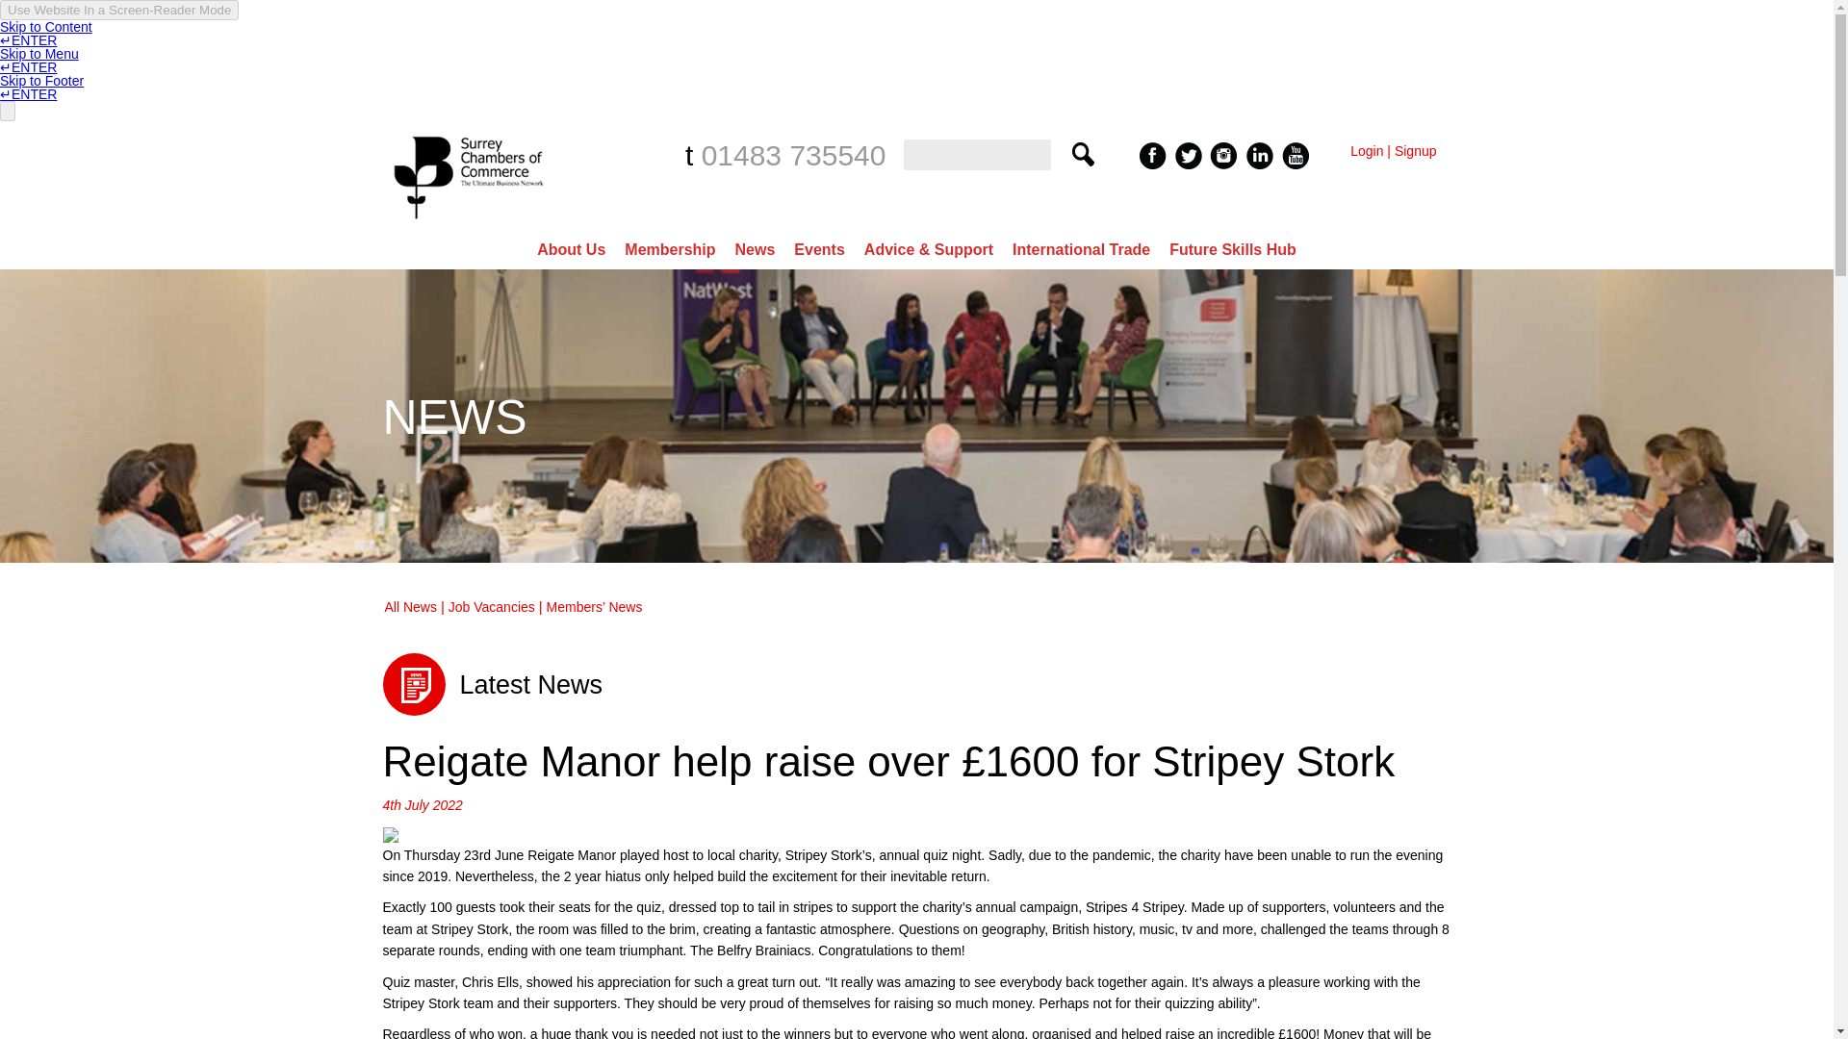  What do you see at coordinates (571, 249) in the screenshot?
I see `About Us` at bounding box center [571, 249].